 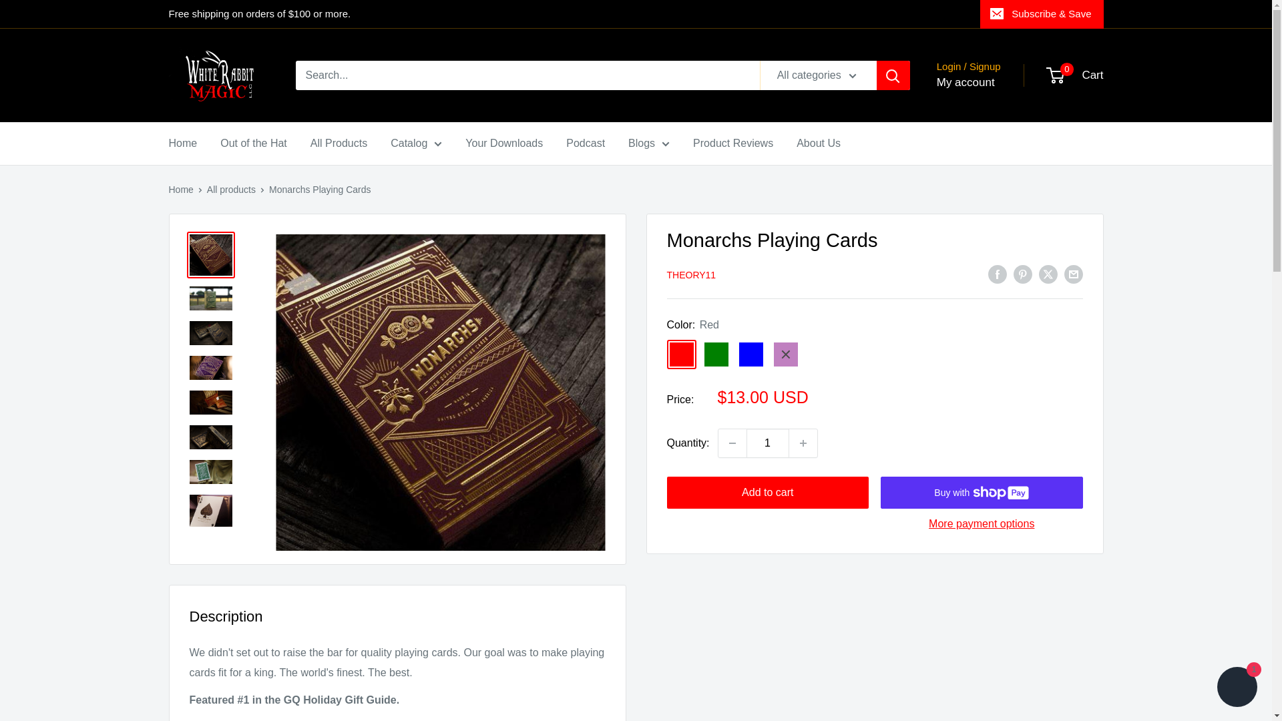 I want to click on Decrease quantity by 1, so click(x=732, y=443).